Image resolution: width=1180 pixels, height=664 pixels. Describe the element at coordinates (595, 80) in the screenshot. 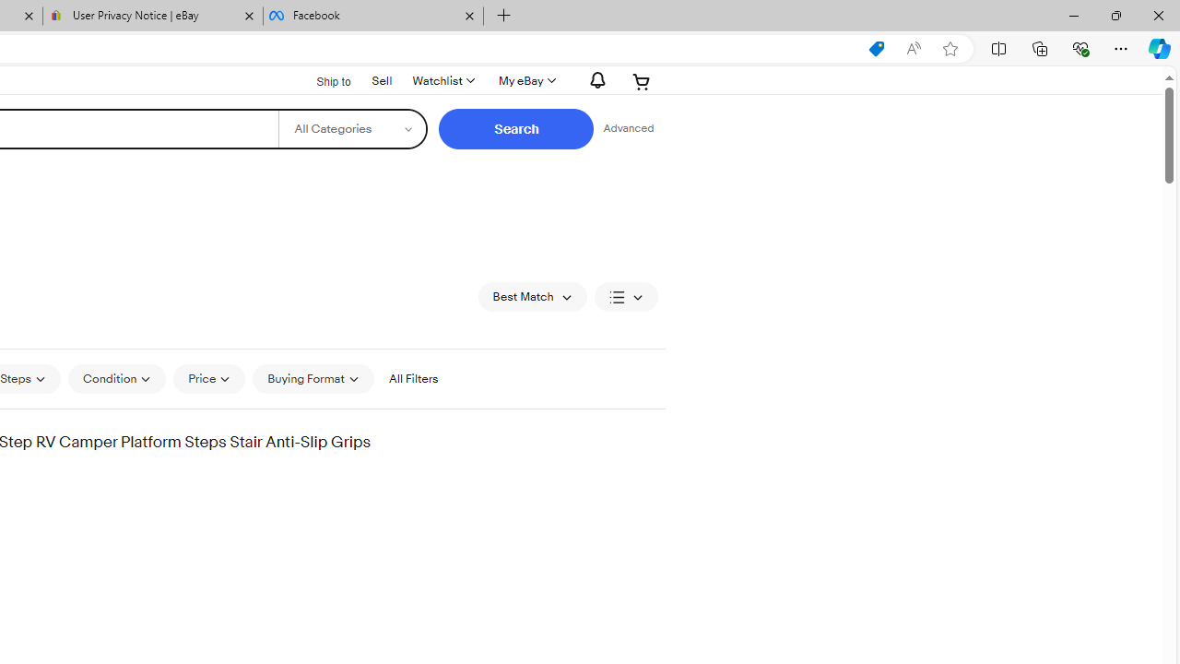

I see `AutomationID: gh-eb-Alerts` at that location.